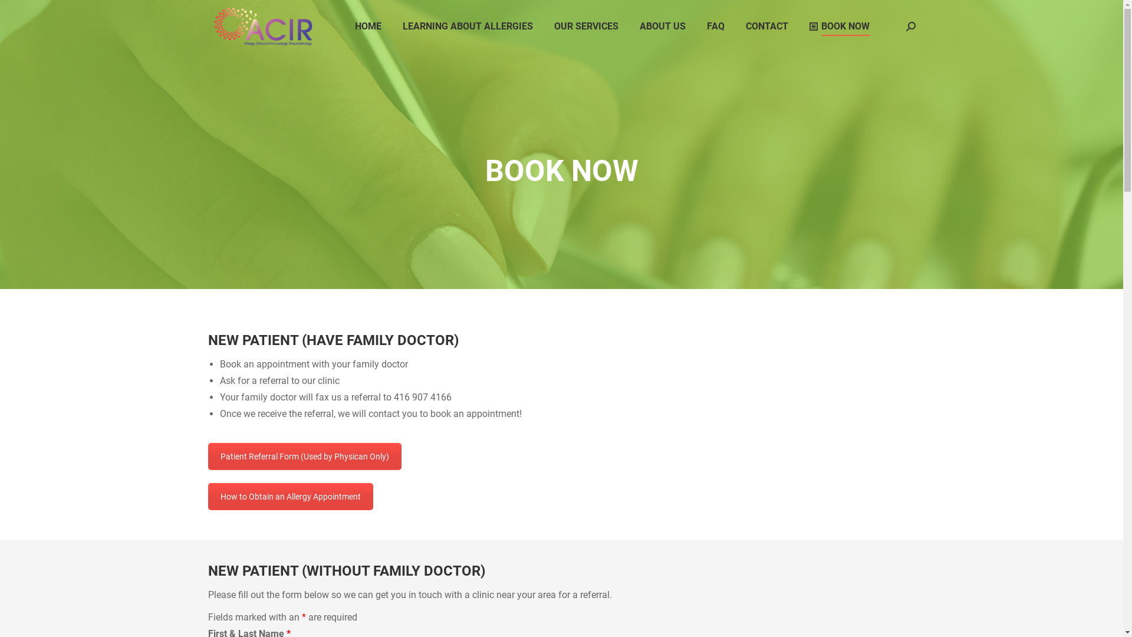 The width and height of the screenshot is (1132, 637). What do you see at coordinates (662, 27) in the screenshot?
I see `ABOUT US` at bounding box center [662, 27].